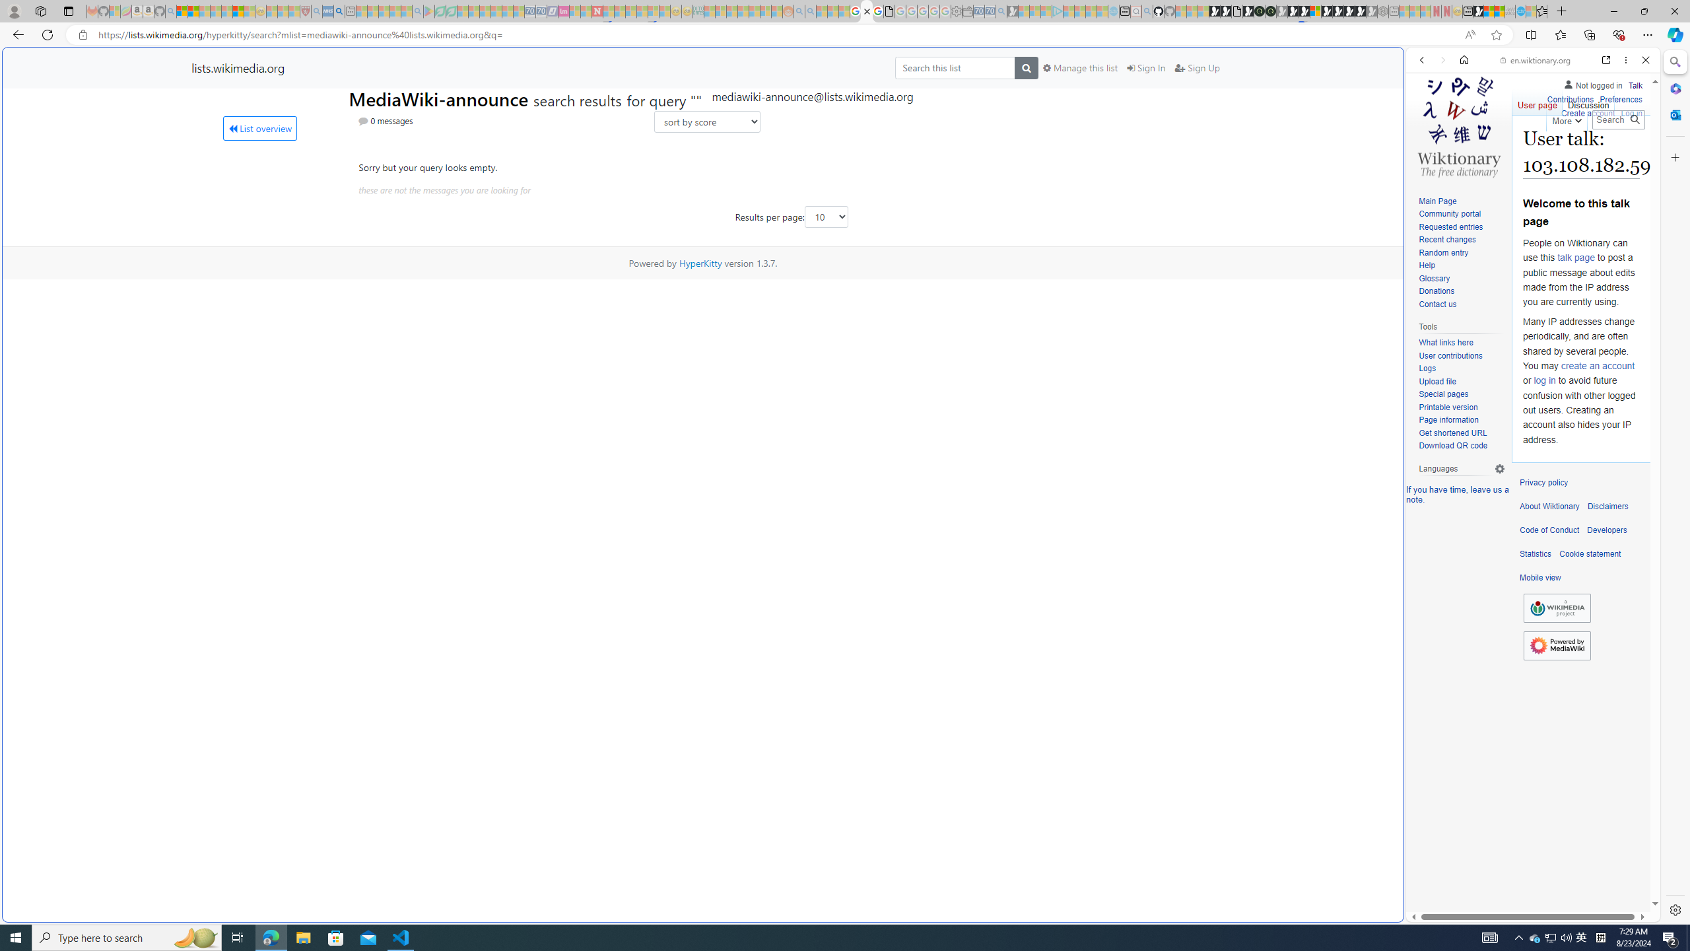 The image size is (1690, 951). Describe the element at coordinates (1592, 83) in the screenshot. I see `Not logged in` at that location.